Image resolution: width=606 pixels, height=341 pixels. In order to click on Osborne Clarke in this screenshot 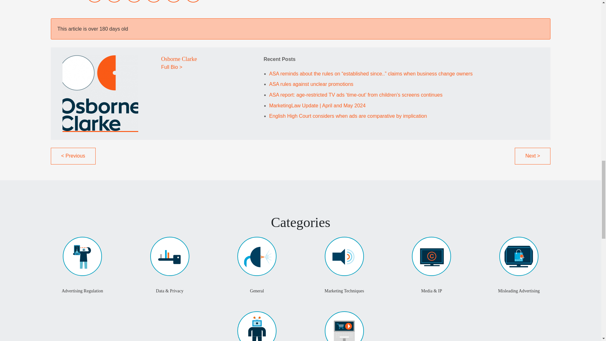, I will do `click(179, 59)`.